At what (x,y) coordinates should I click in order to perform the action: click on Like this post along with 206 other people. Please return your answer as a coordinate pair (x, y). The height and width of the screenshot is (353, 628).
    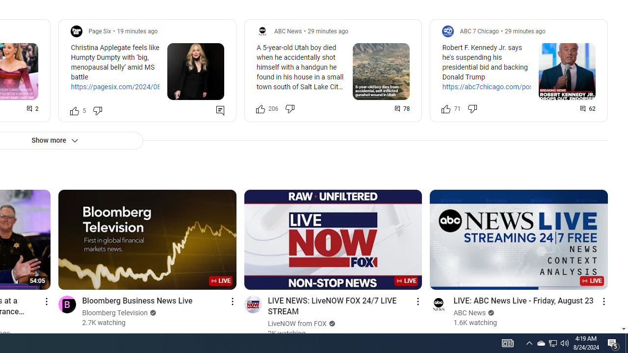
    Looking at the image, I should click on (260, 109).